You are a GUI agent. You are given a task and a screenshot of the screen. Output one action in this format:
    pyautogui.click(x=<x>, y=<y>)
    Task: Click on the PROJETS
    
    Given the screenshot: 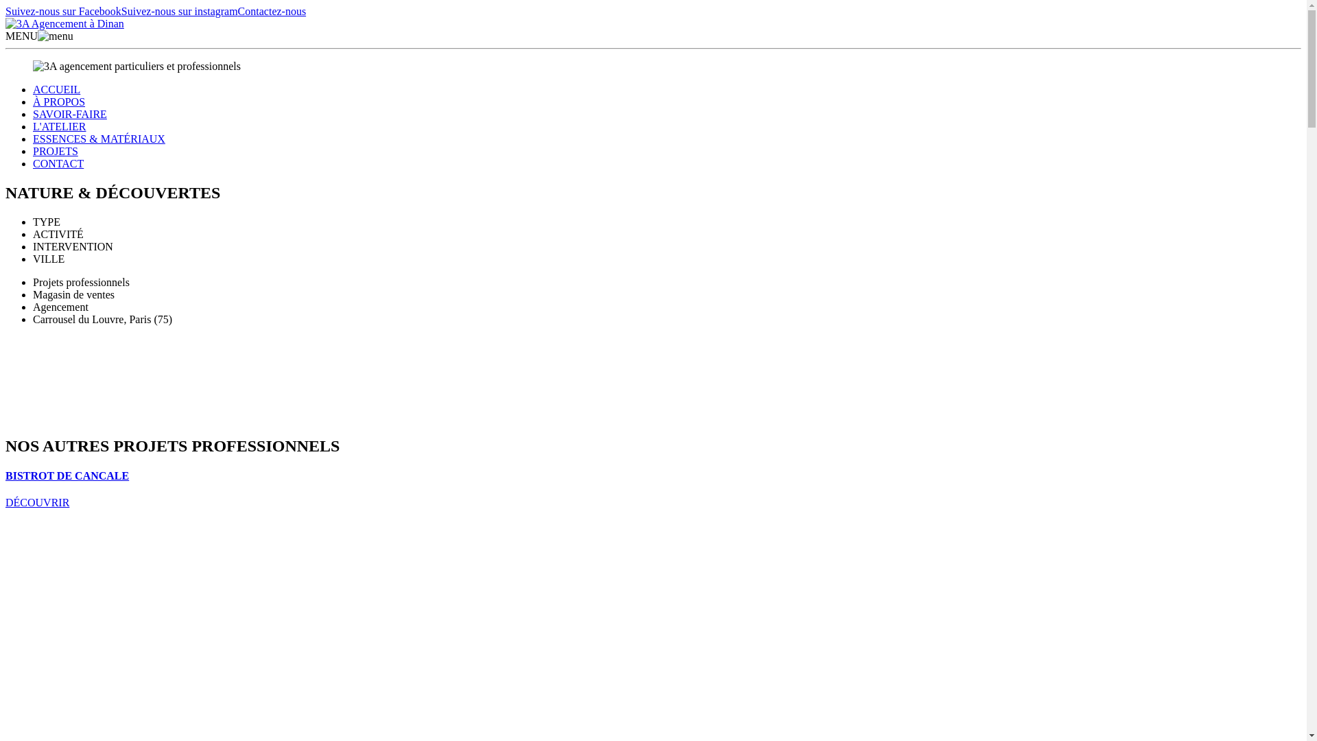 What is the action you would take?
    pyautogui.click(x=56, y=151)
    